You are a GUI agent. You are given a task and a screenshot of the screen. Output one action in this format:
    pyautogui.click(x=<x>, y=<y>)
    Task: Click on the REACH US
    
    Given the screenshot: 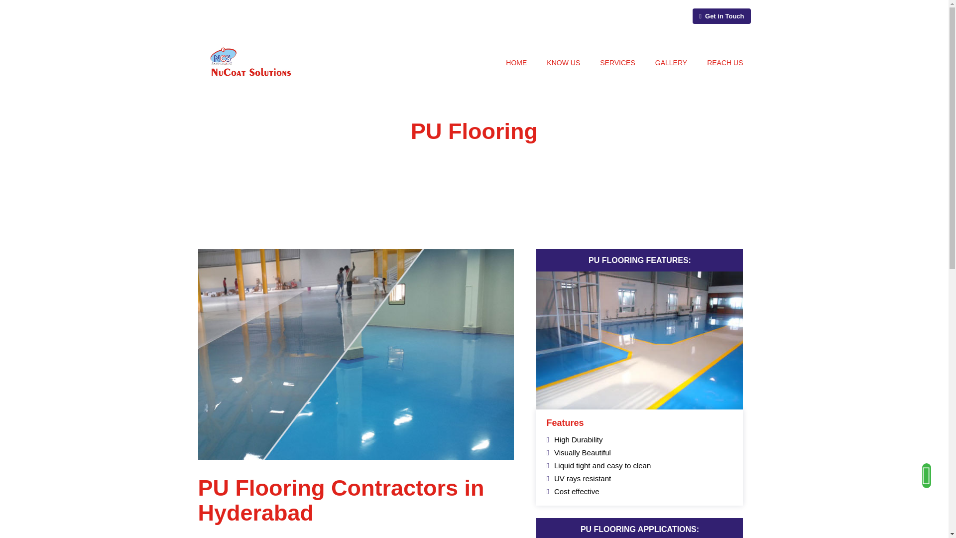 What is the action you would take?
    pyautogui.click(x=725, y=63)
    